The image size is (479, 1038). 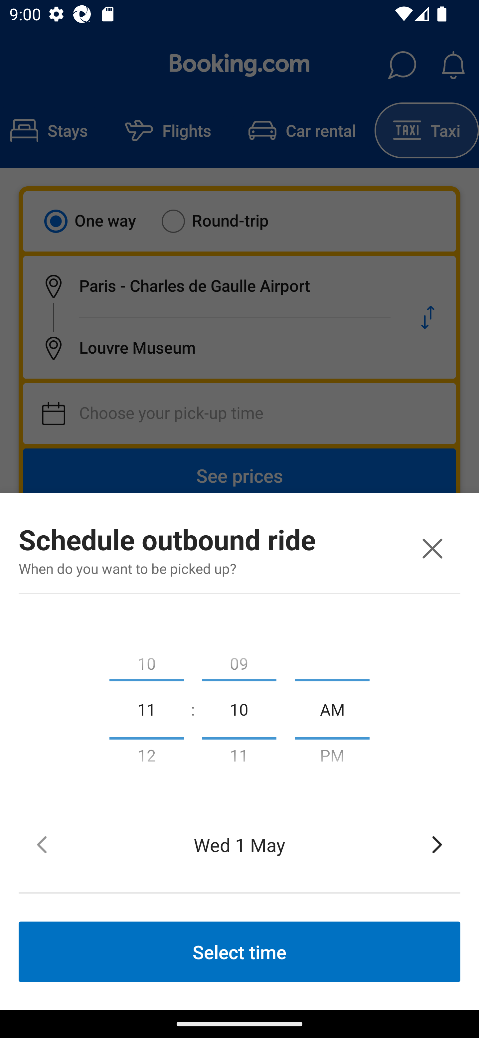 What do you see at coordinates (146, 709) in the screenshot?
I see `11` at bounding box center [146, 709].